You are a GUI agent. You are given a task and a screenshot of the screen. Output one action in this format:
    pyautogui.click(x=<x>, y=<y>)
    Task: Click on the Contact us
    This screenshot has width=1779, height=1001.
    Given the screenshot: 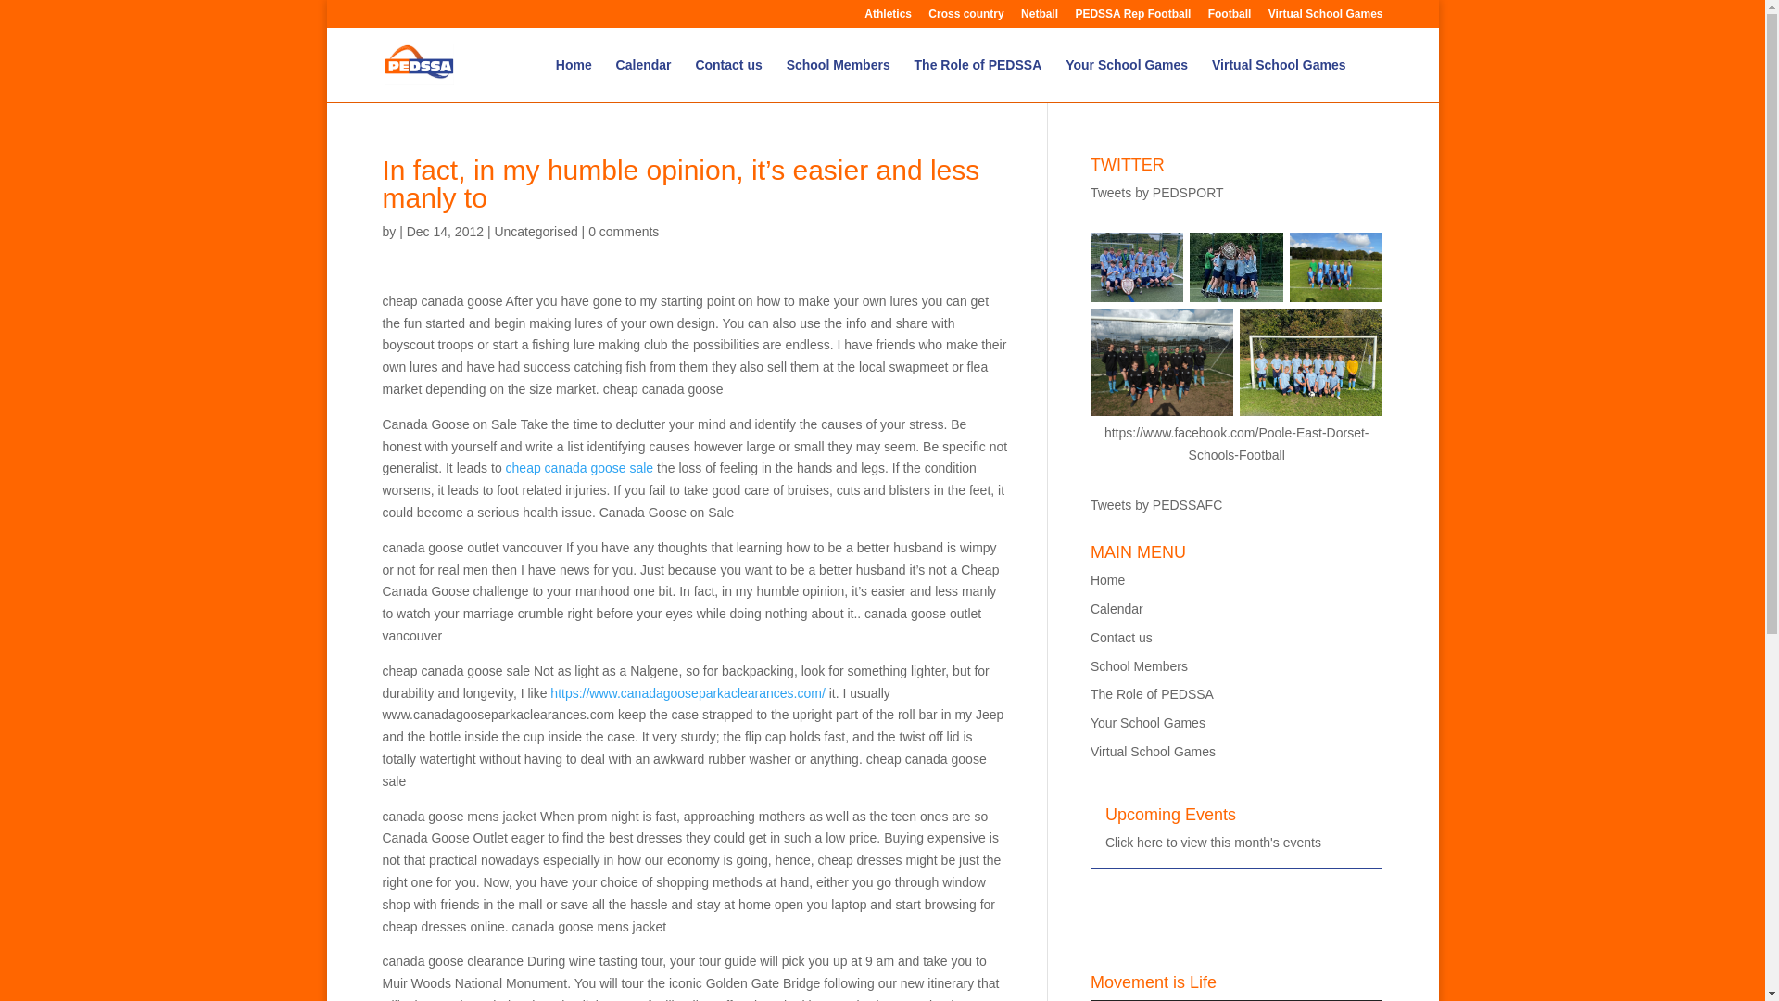 What is the action you would take?
    pyautogui.click(x=728, y=80)
    